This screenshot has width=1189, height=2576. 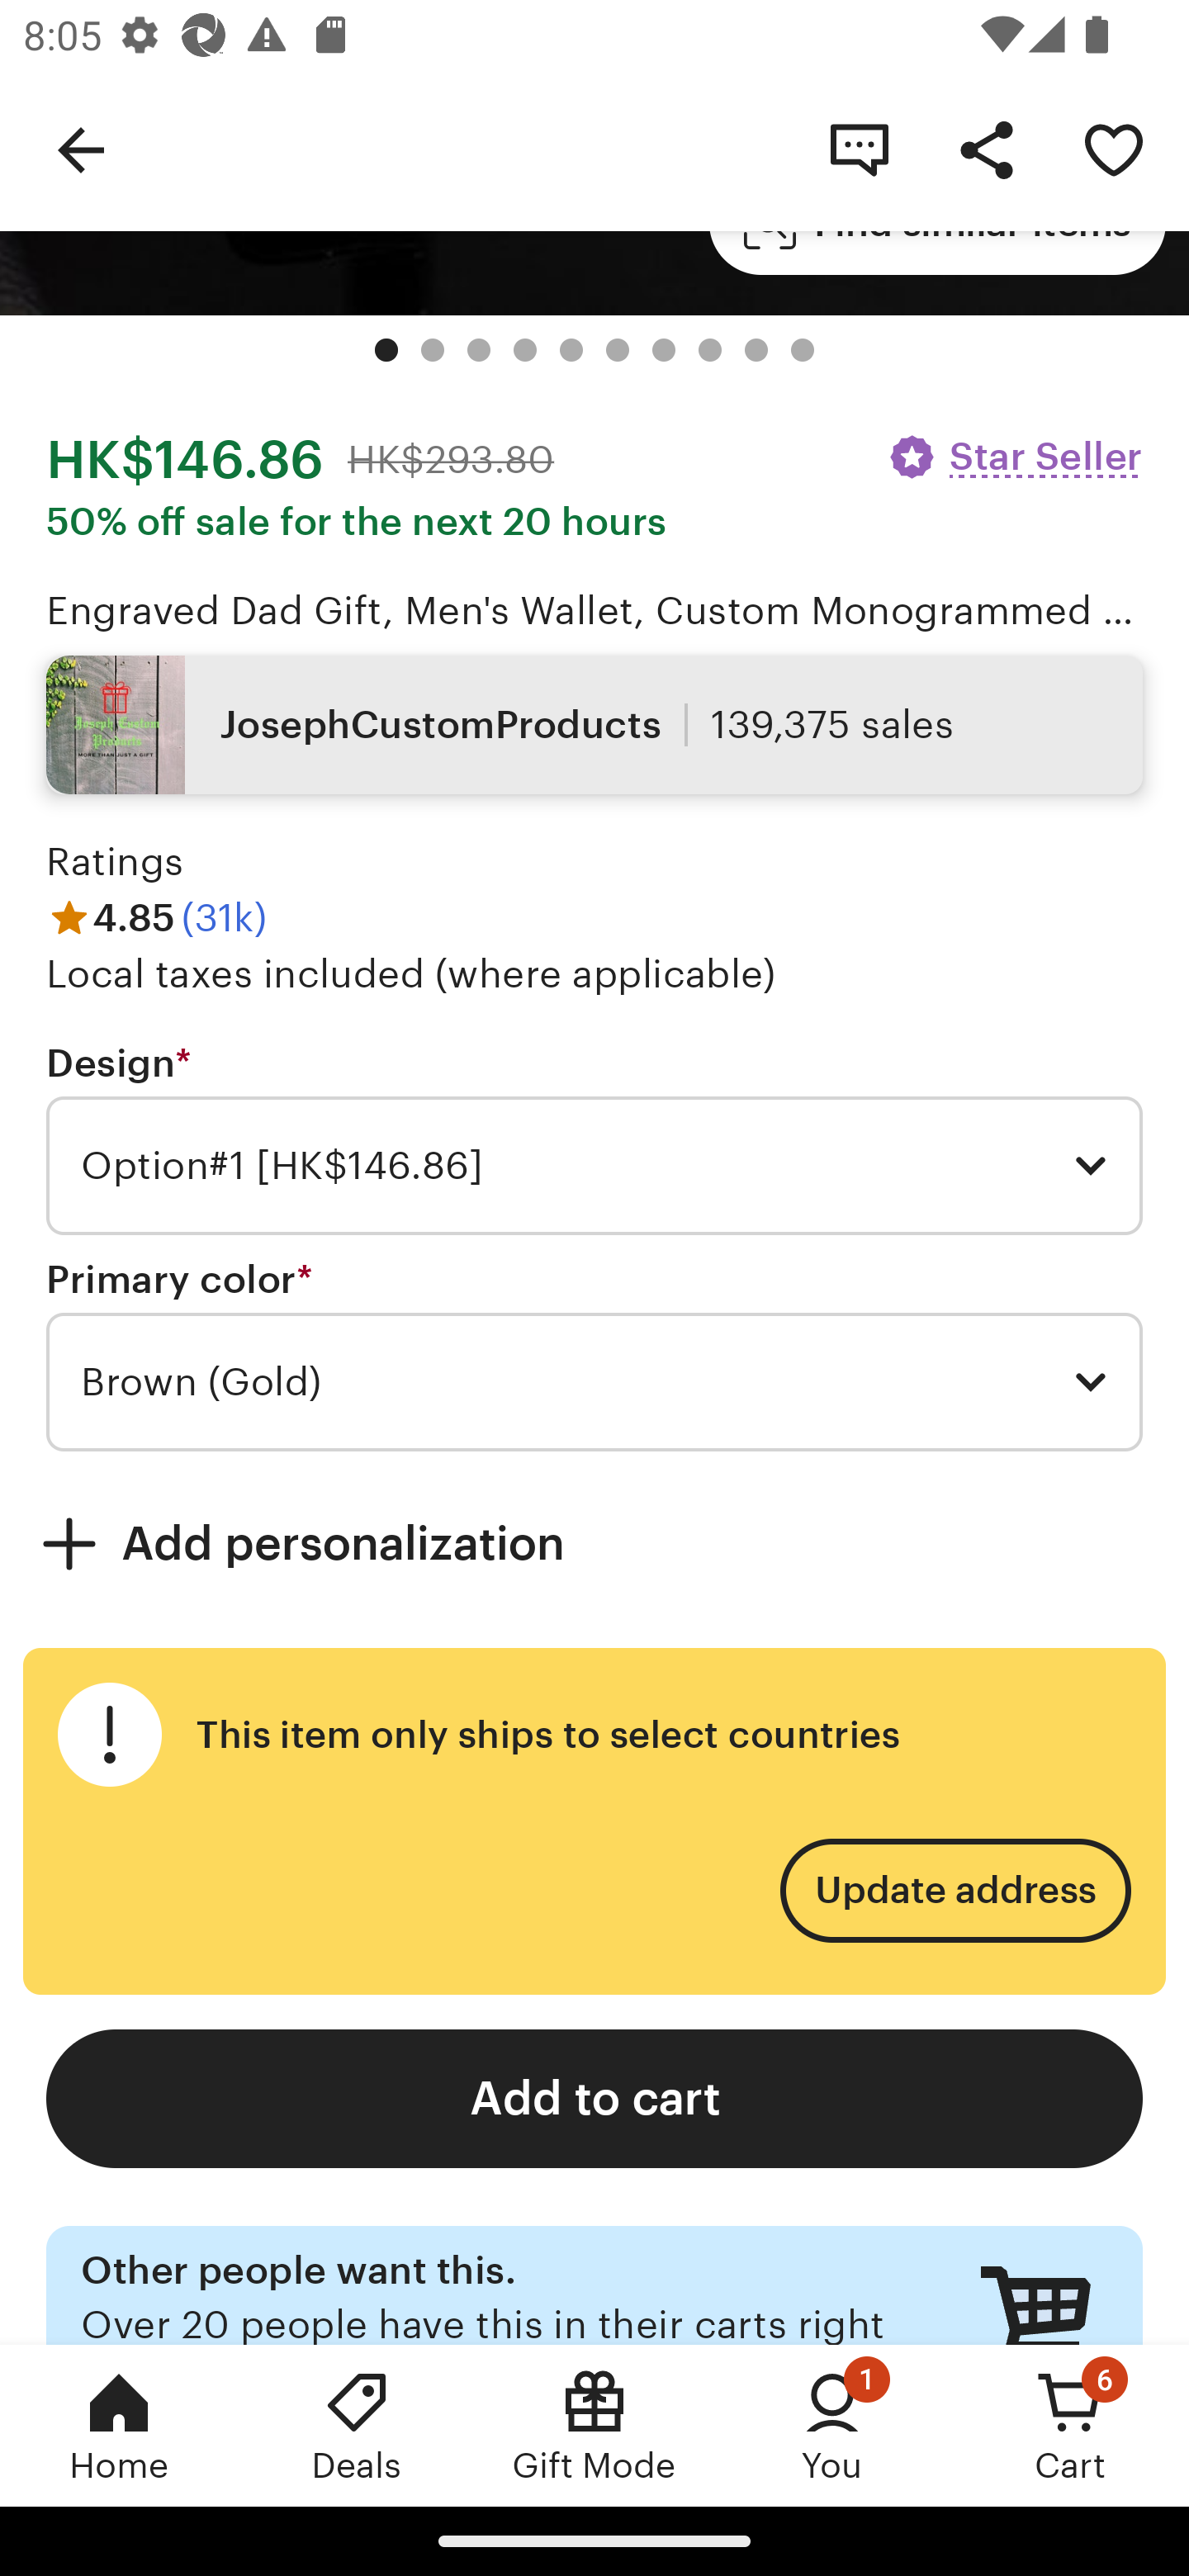 What do you see at coordinates (594, 723) in the screenshot?
I see `JosephCustomProducts 139,375 sales` at bounding box center [594, 723].